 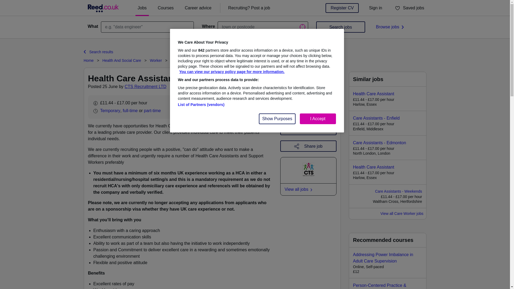 What do you see at coordinates (198, 8) in the screenshot?
I see `Career advice` at bounding box center [198, 8].